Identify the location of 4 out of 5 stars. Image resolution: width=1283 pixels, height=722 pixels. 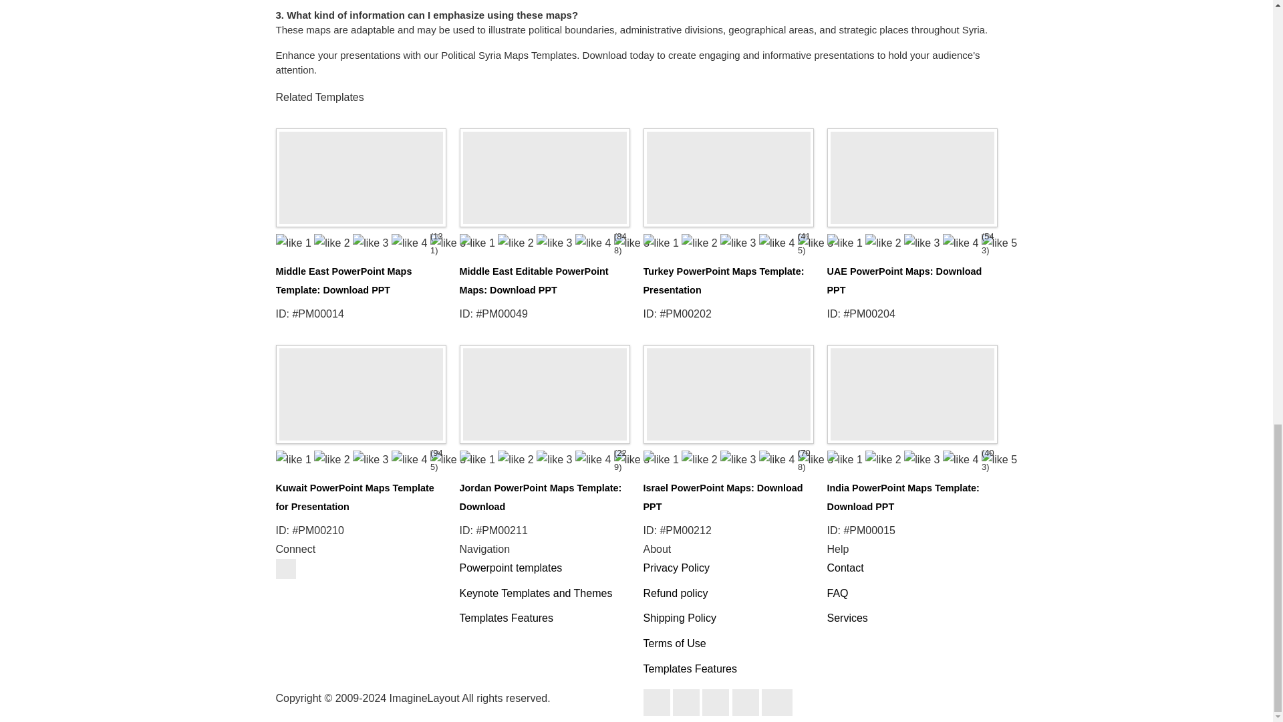
(718, 243).